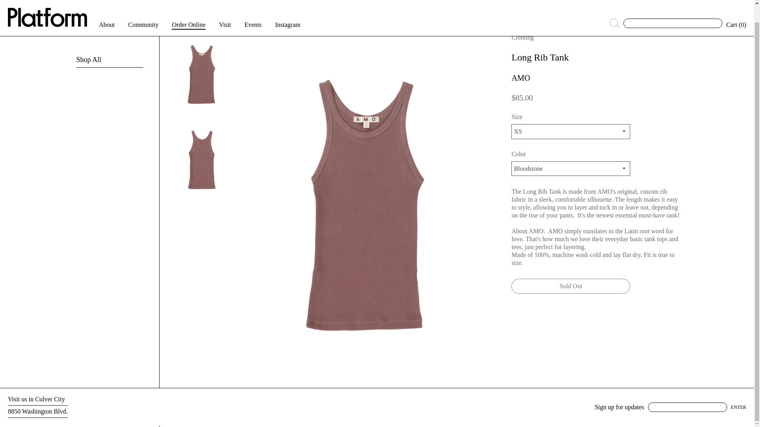  Describe the element at coordinates (225, 6) in the screenshot. I see `Visit` at that location.